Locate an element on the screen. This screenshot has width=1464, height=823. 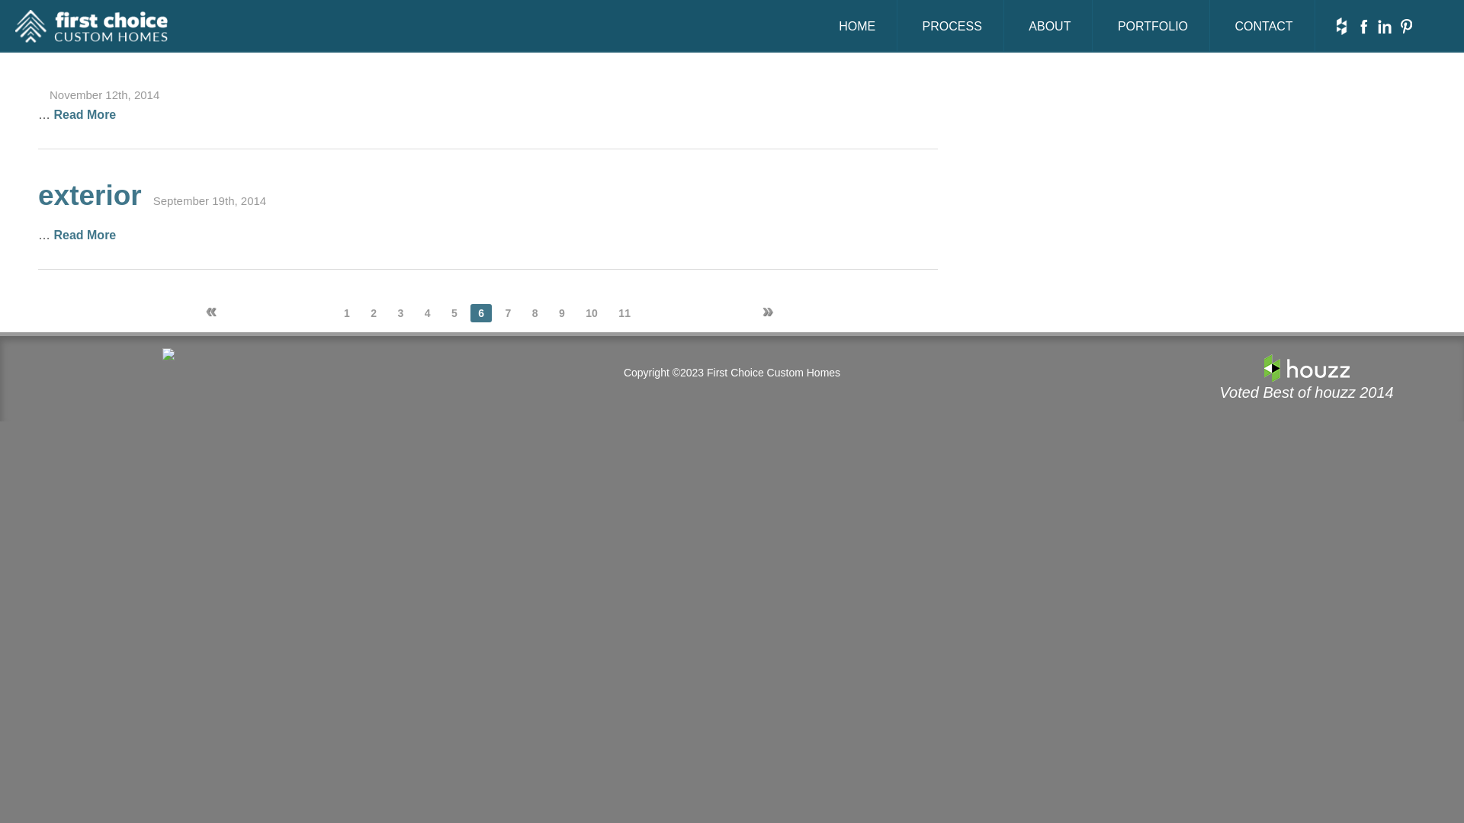
First Choice Custom Homes is located at coordinates (91, 29).